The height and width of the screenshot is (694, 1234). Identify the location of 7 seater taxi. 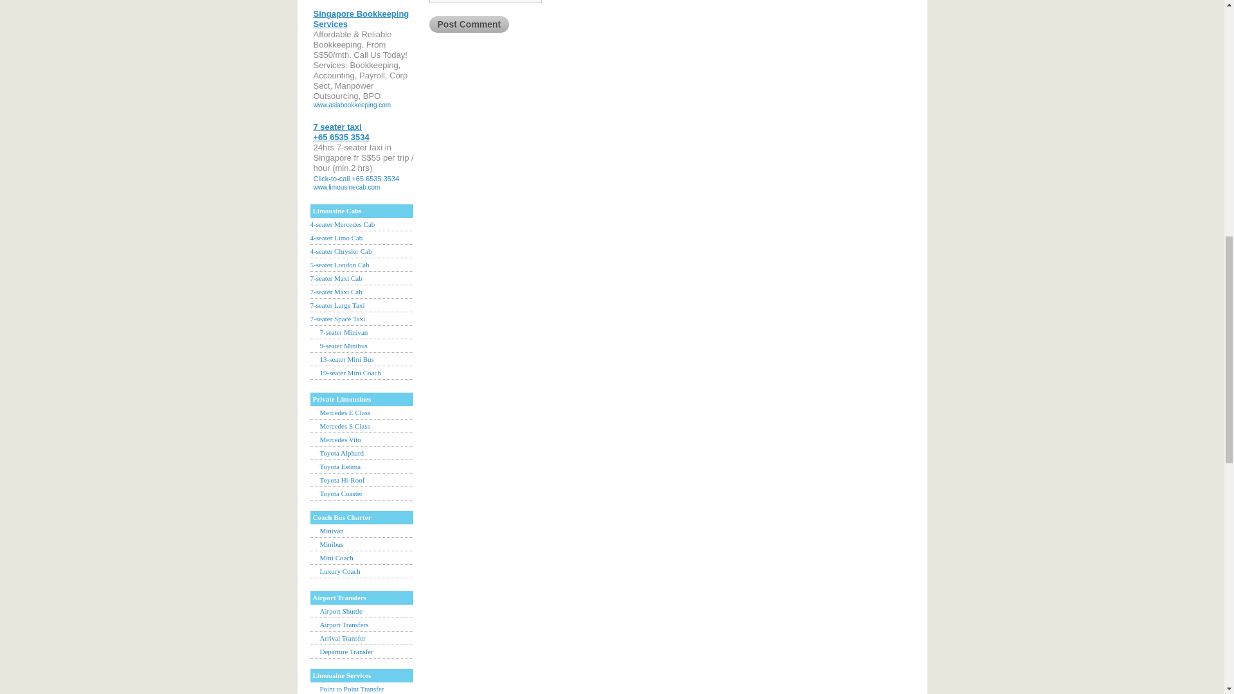
(341, 132).